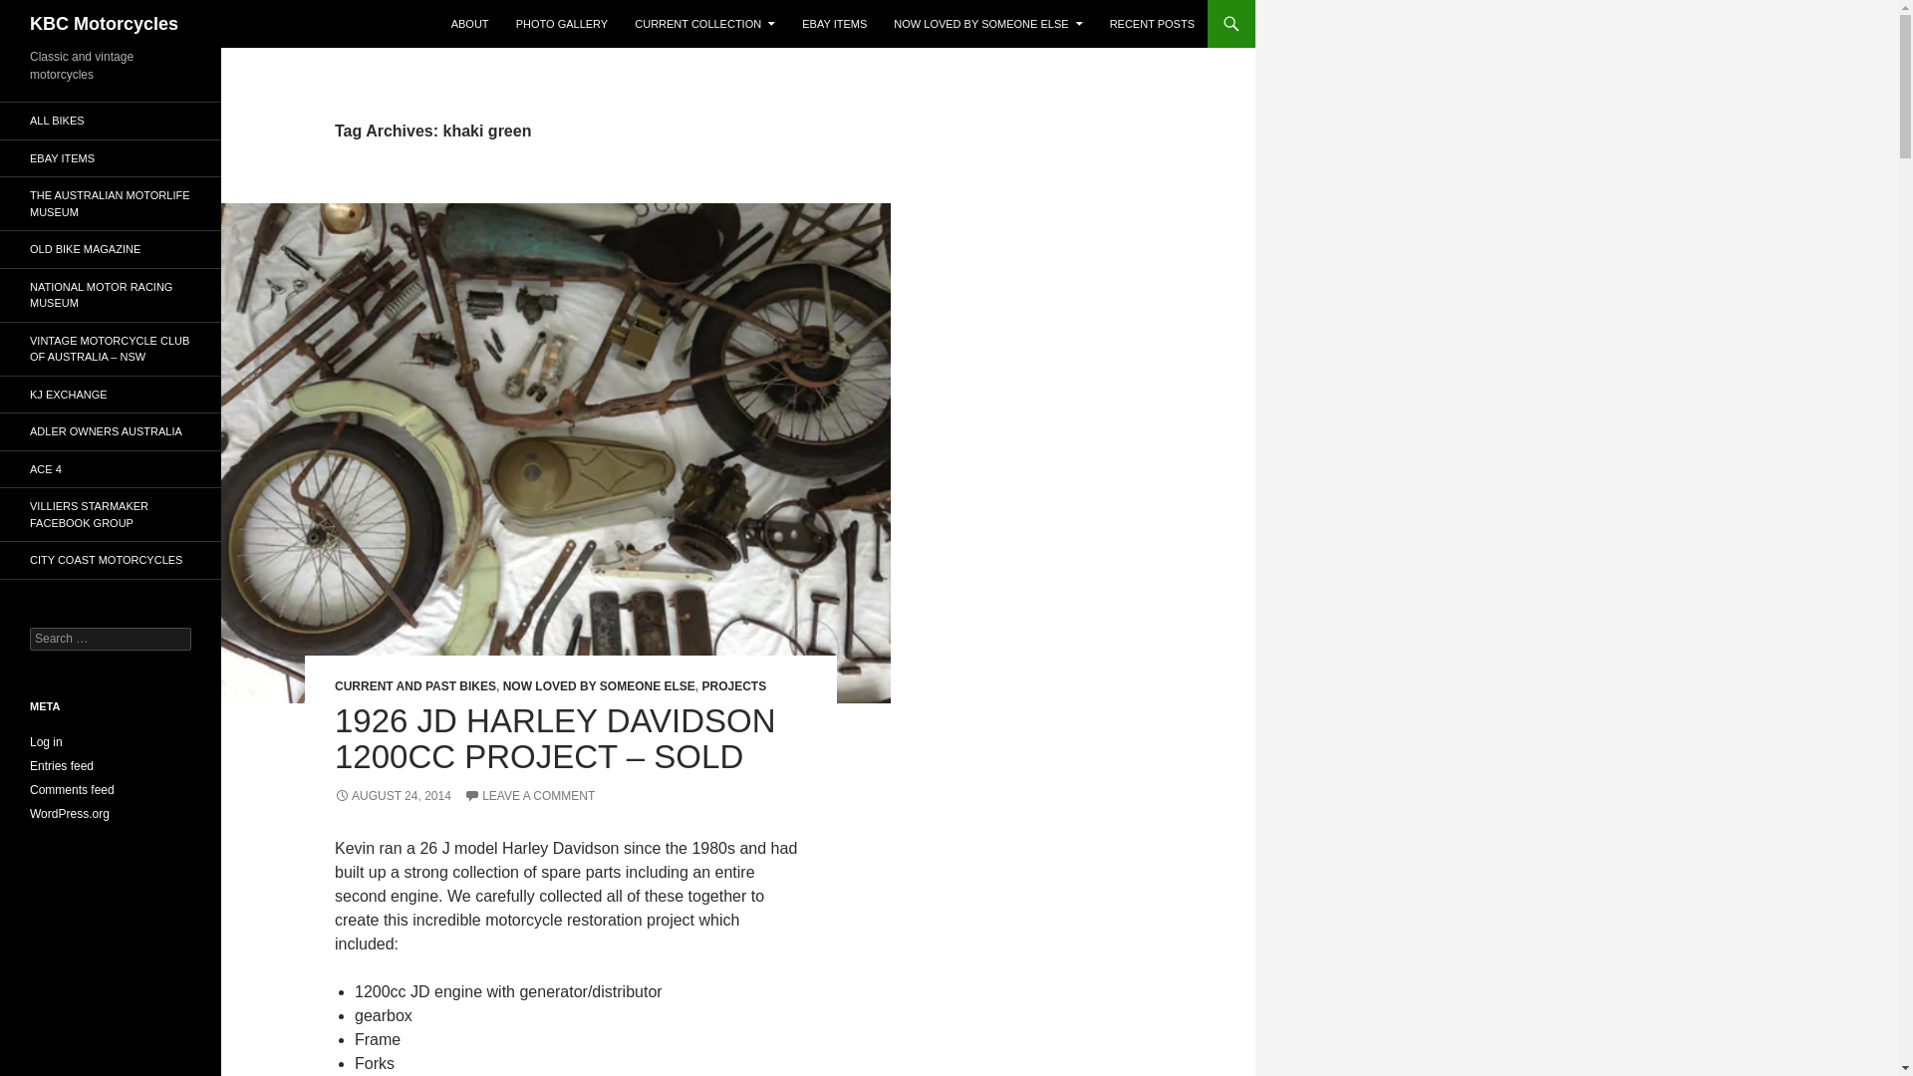 The height and width of the screenshot is (1076, 1913). I want to click on EBAY ITEMS, so click(833, 24).